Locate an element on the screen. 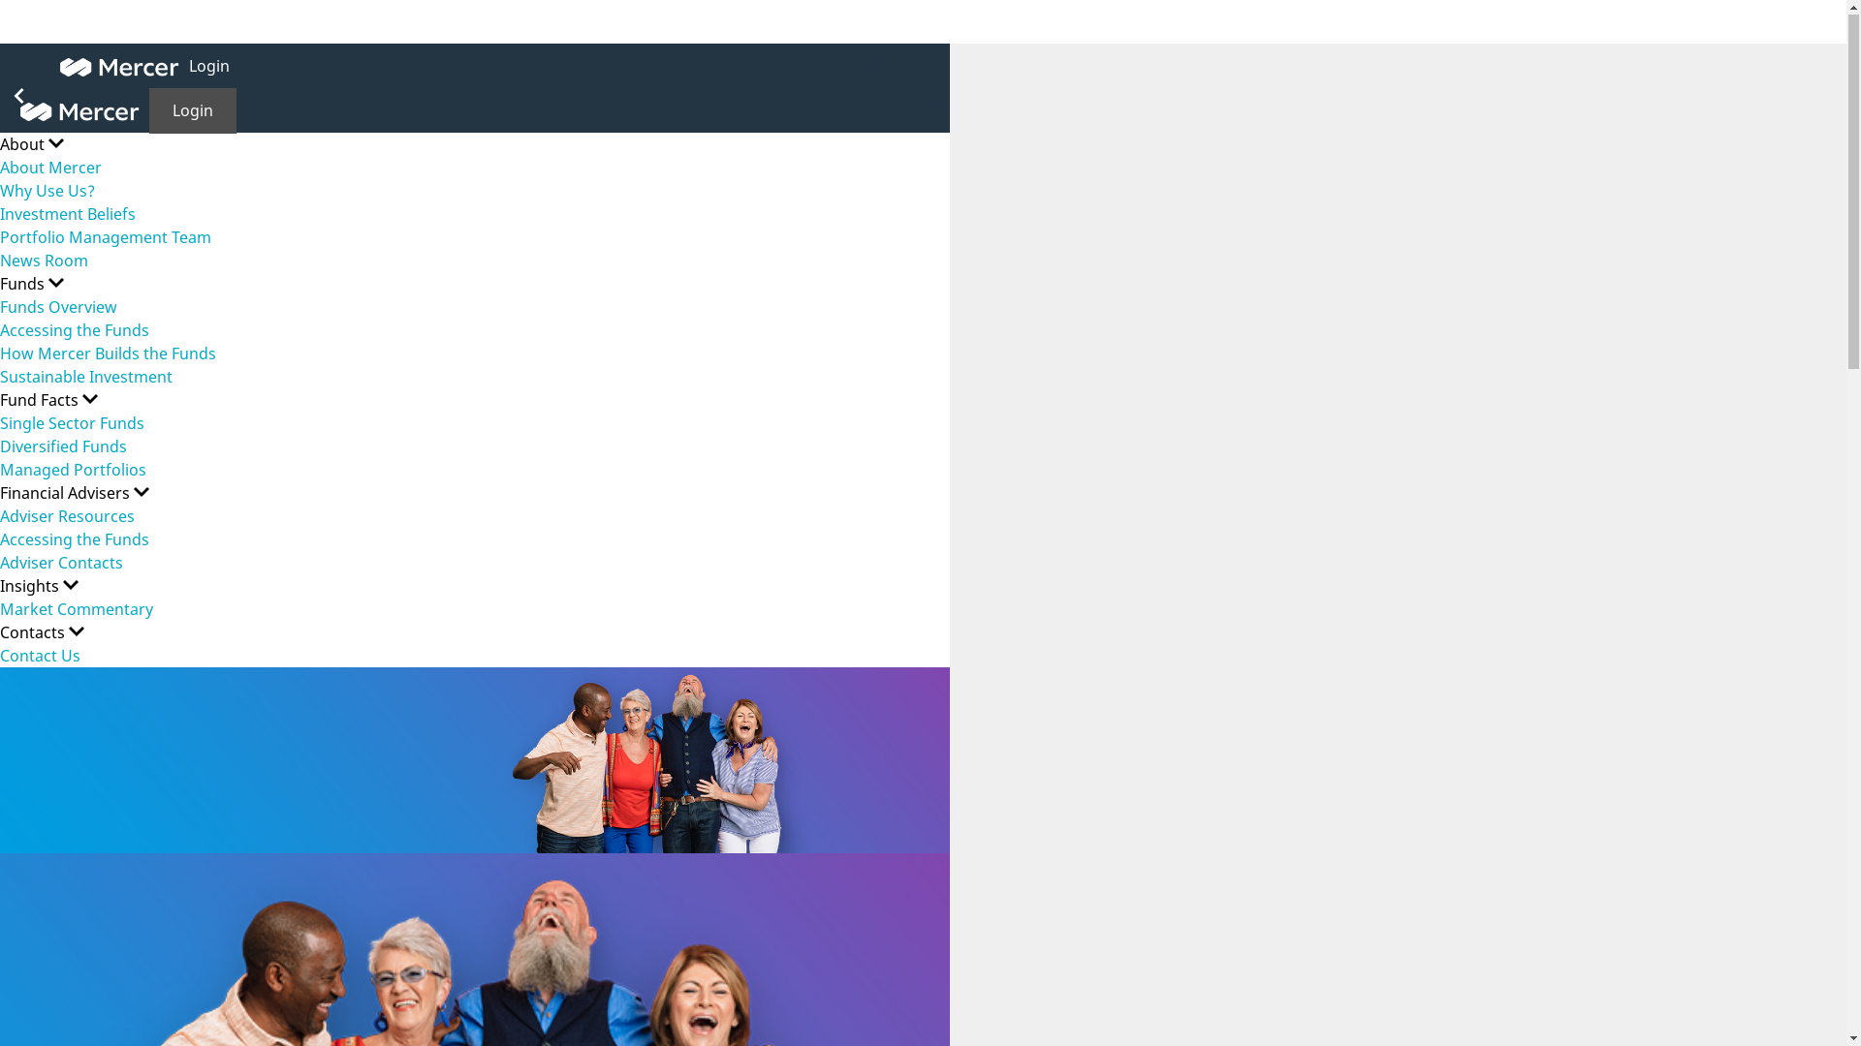  Why Use Us? is located at coordinates (47, 192).